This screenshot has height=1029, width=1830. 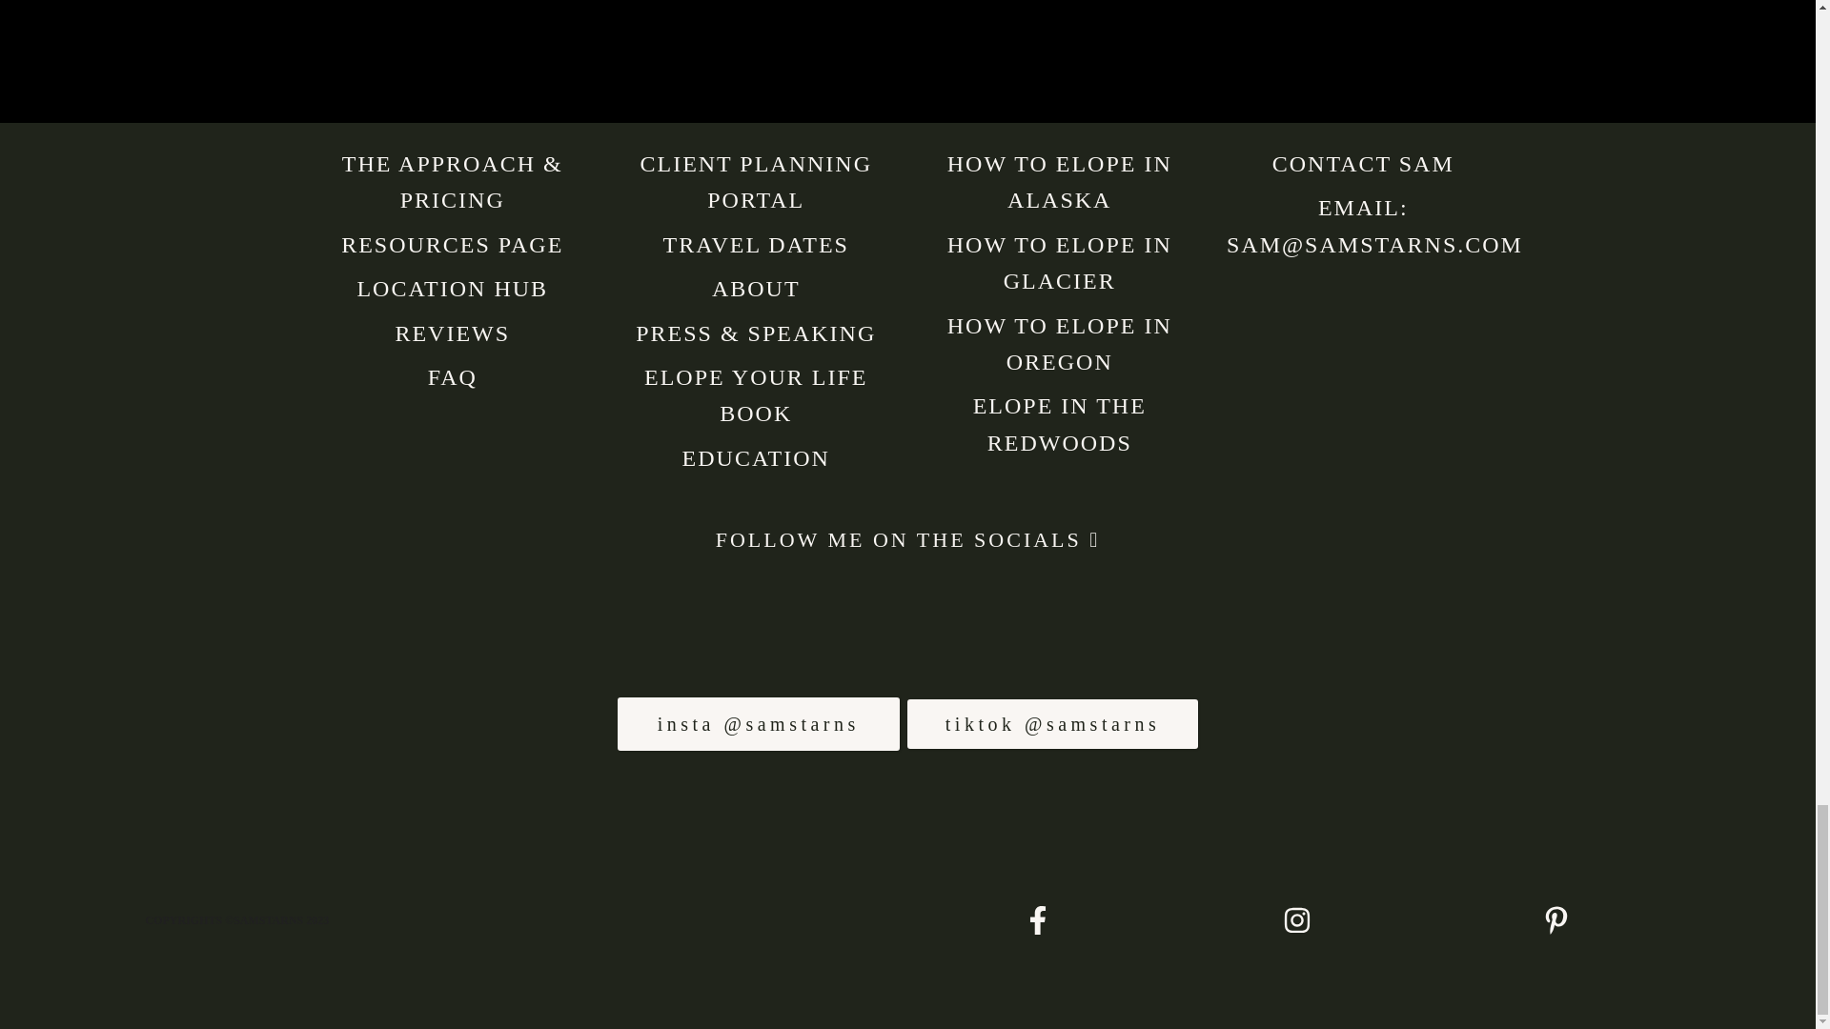 I want to click on CLIENT PLANNING PORTAL, so click(x=755, y=181).